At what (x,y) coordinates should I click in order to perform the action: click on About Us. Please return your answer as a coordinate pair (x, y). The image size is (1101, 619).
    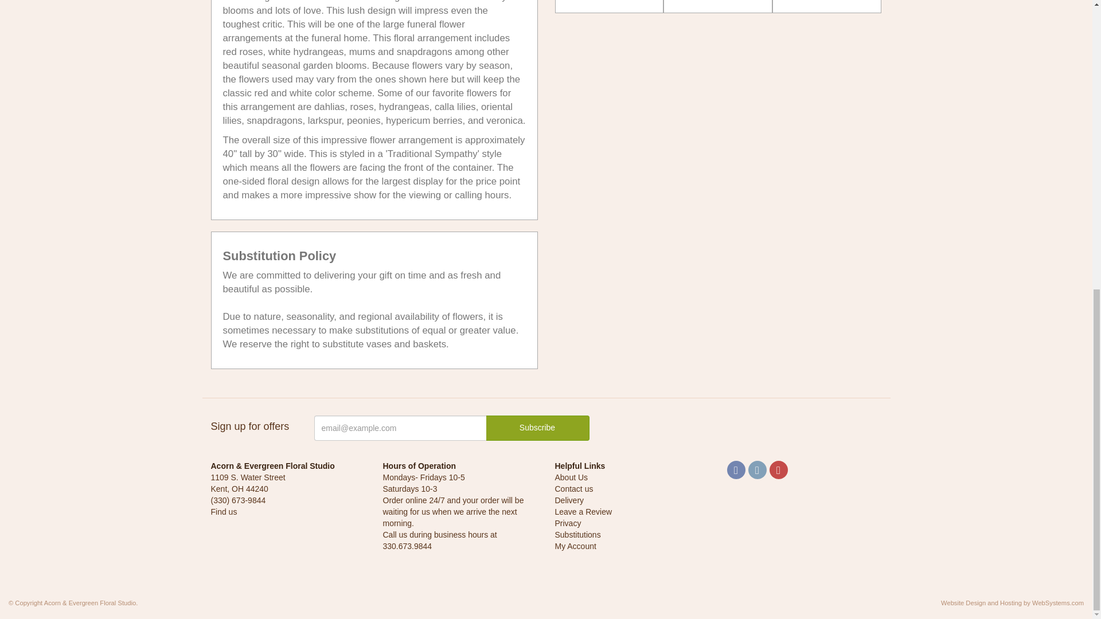
    Looking at the image, I should click on (571, 477).